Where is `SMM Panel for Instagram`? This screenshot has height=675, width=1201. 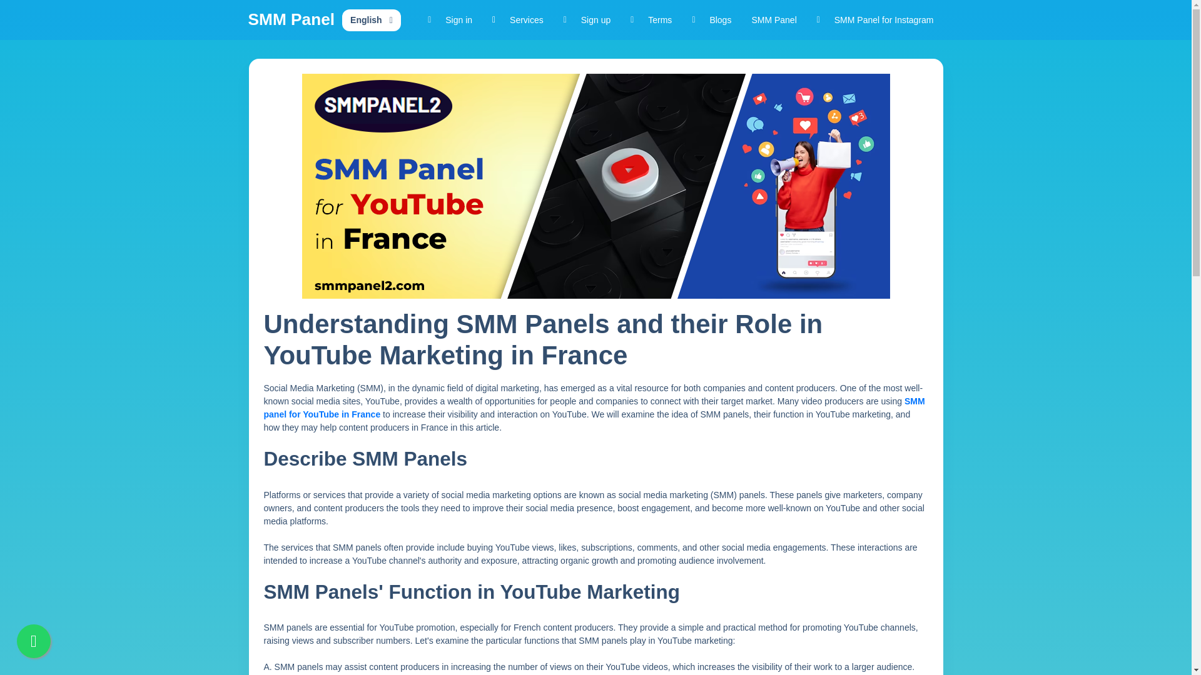
SMM Panel for Instagram is located at coordinates (876, 20).